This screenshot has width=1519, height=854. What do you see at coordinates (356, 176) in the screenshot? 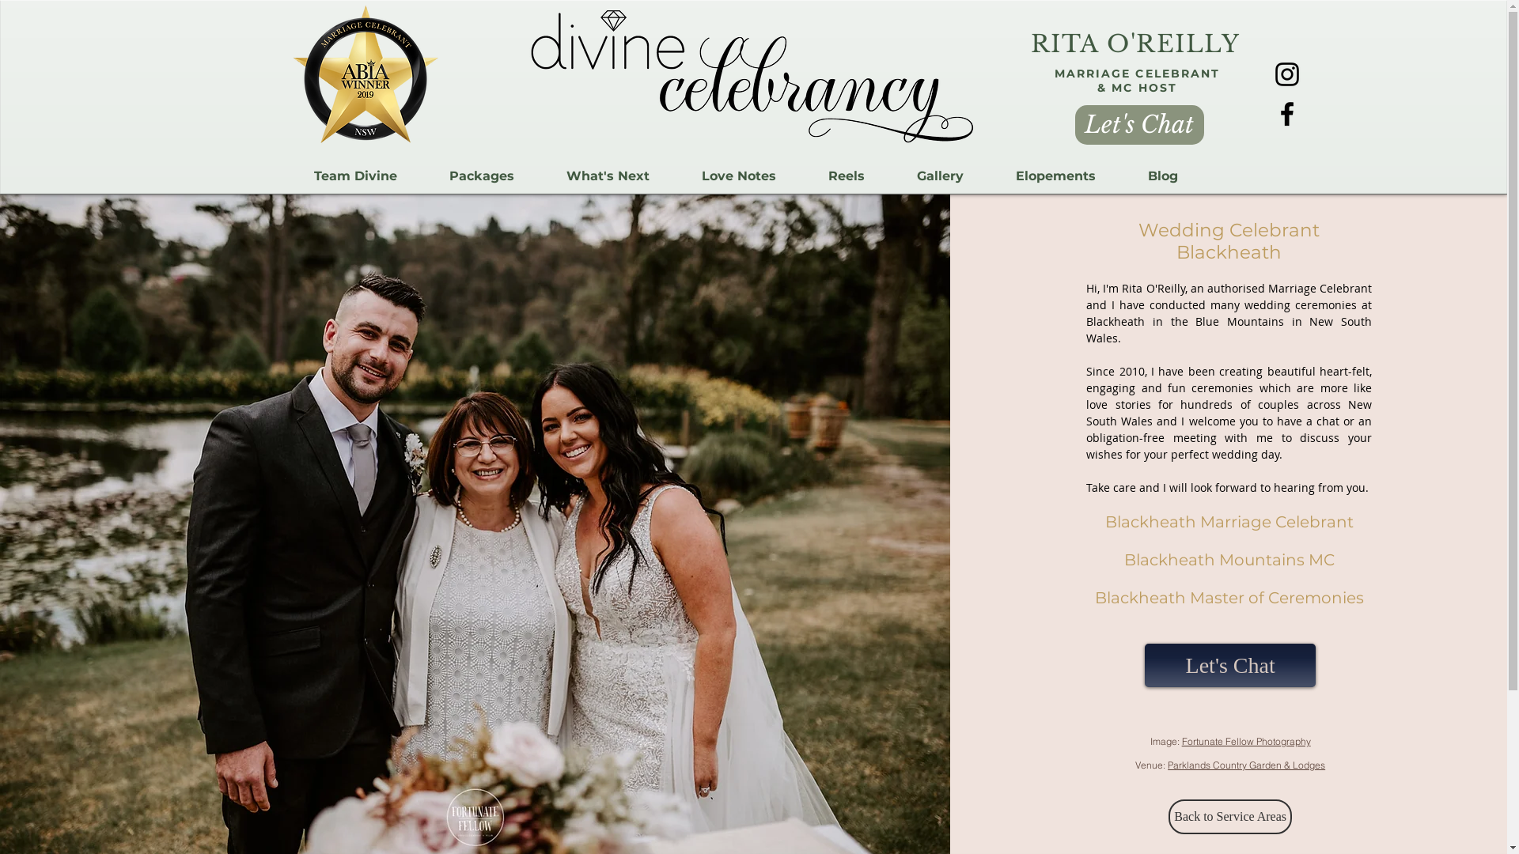
I see `Team Divine` at bounding box center [356, 176].